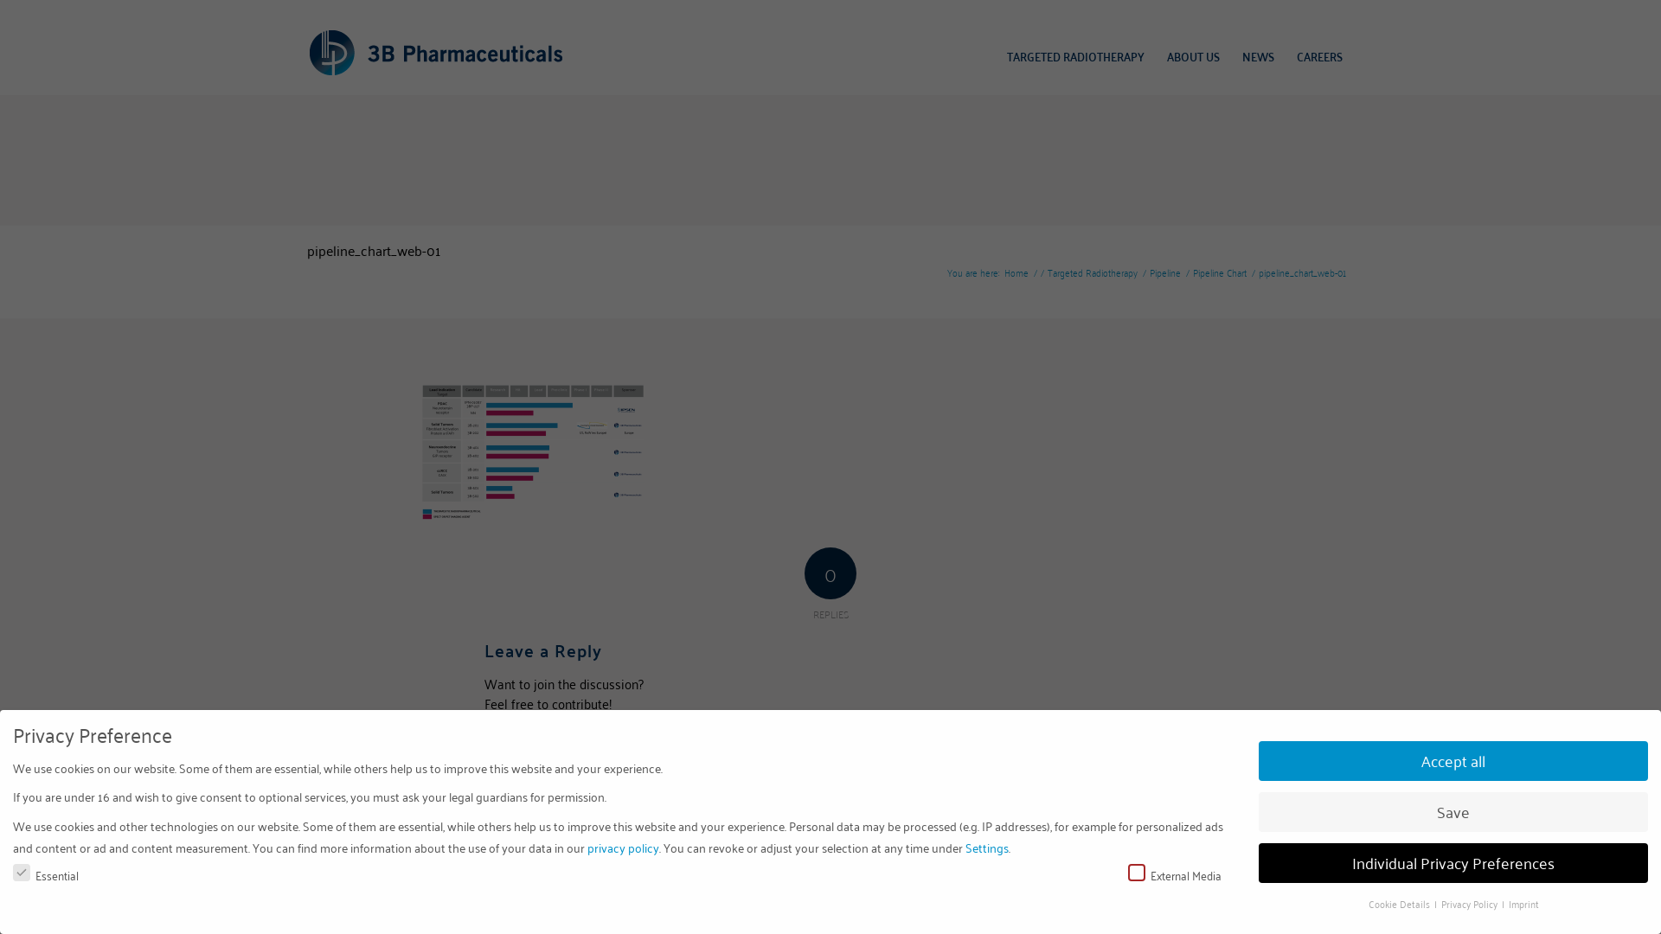  Describe the element at coordinates (623, 848) in the screenshot. I see `privacy policy` at that location.